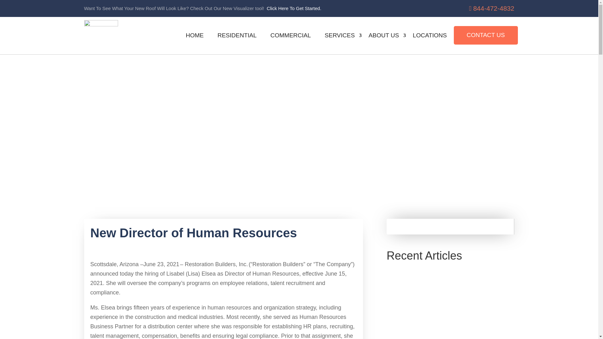  Describe the element at coordinates (340, 35) in the screenshot. I see `SERVICES` at that location.